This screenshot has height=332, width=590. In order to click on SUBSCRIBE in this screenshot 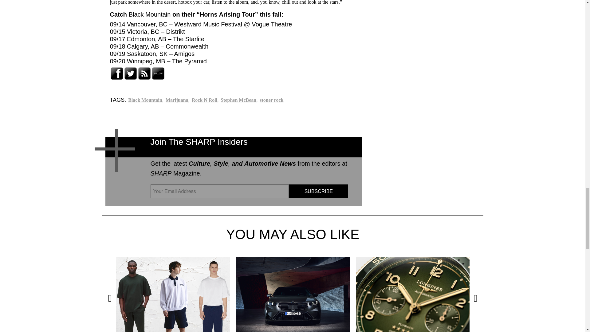, I will do `click(318, 191)`.